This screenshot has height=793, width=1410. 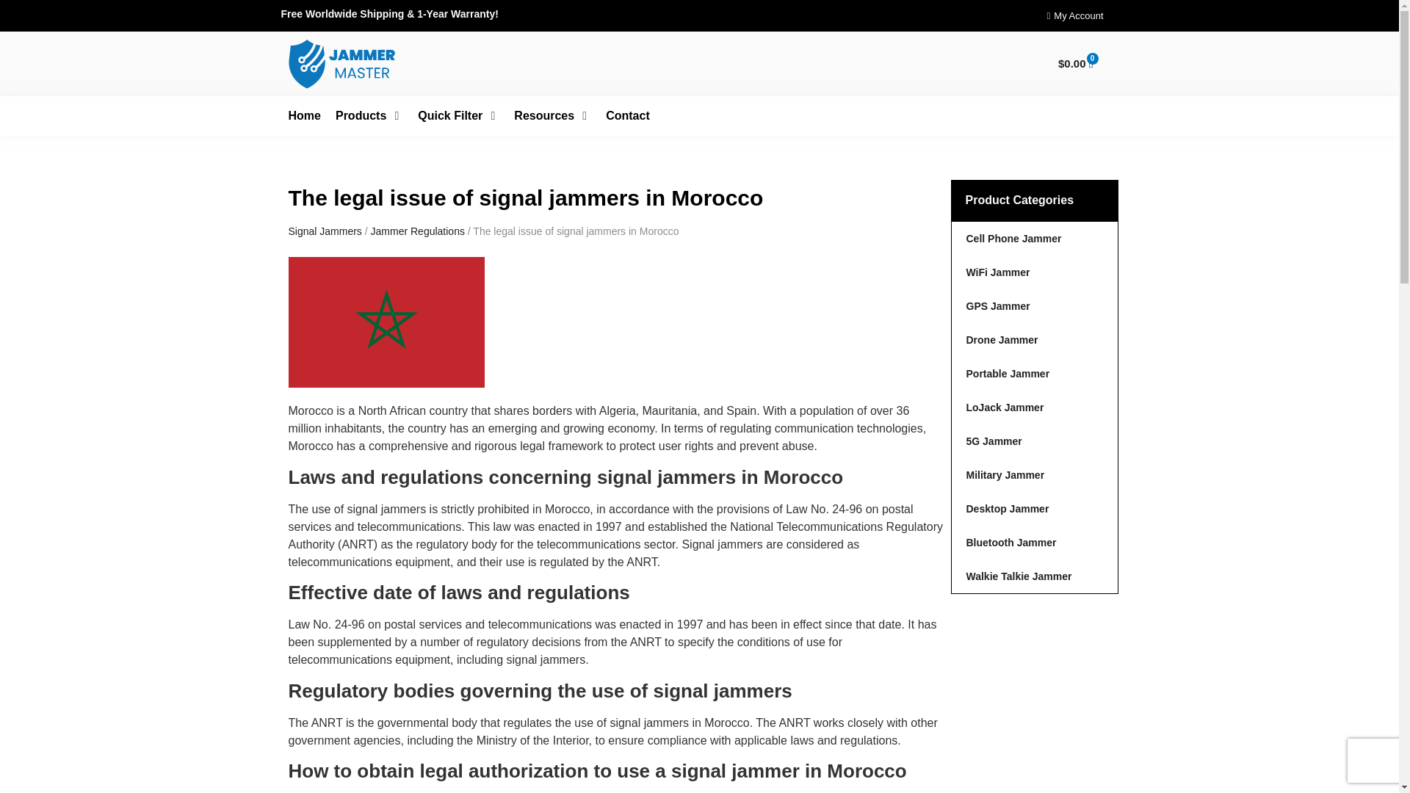 What do you see at coordinates (449, 115) in the screenshot?
I see `Quick Filter` at bounding box center [449, 115].